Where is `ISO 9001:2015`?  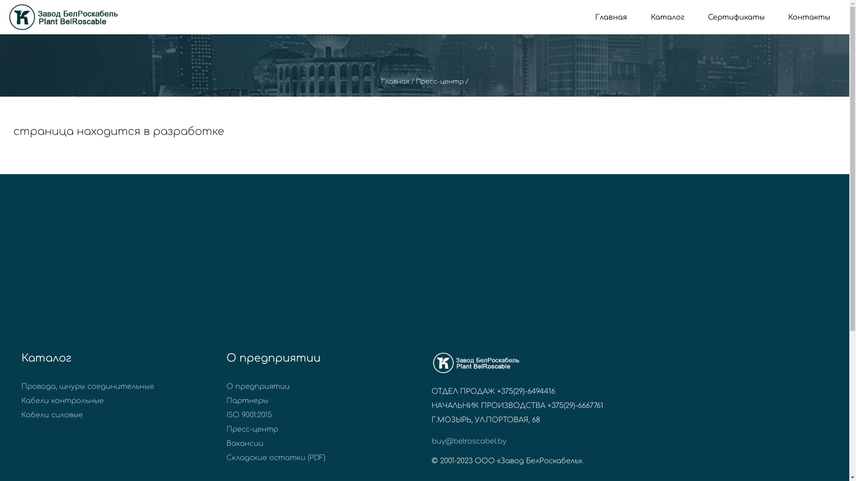
ISO 9001:2015 is located at coordinates (249, 415).